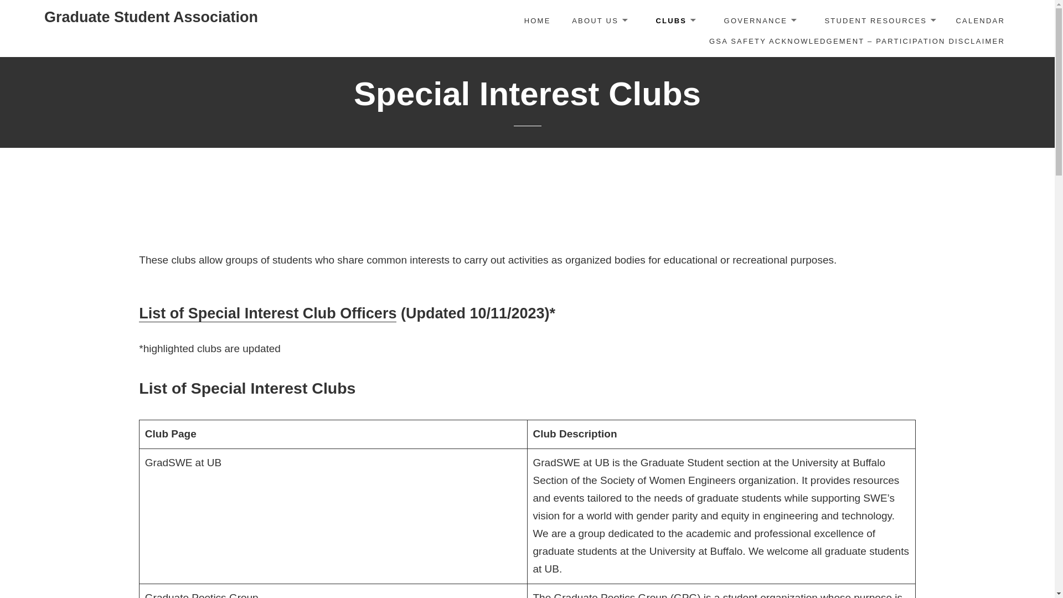 The image size is (1063, 598). Describe the element at coordinates (599, 22) in the screenshot. I see `ABOUT US` at that location.